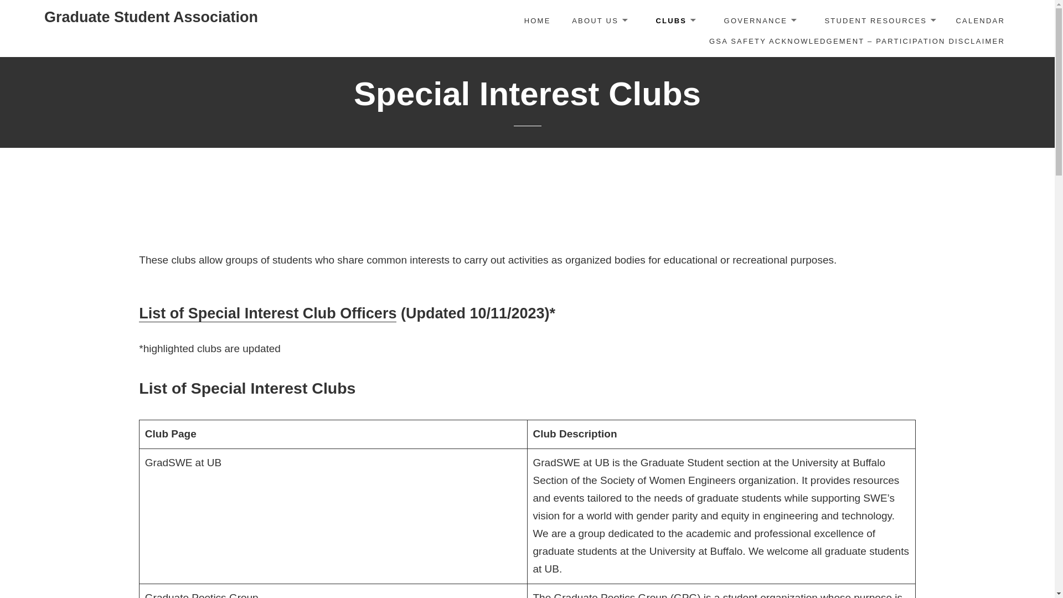 The image size is (1063, 598). Describe the element at coordinates (599, 22) in the screenshot. I see `ABOUT US` at that location.